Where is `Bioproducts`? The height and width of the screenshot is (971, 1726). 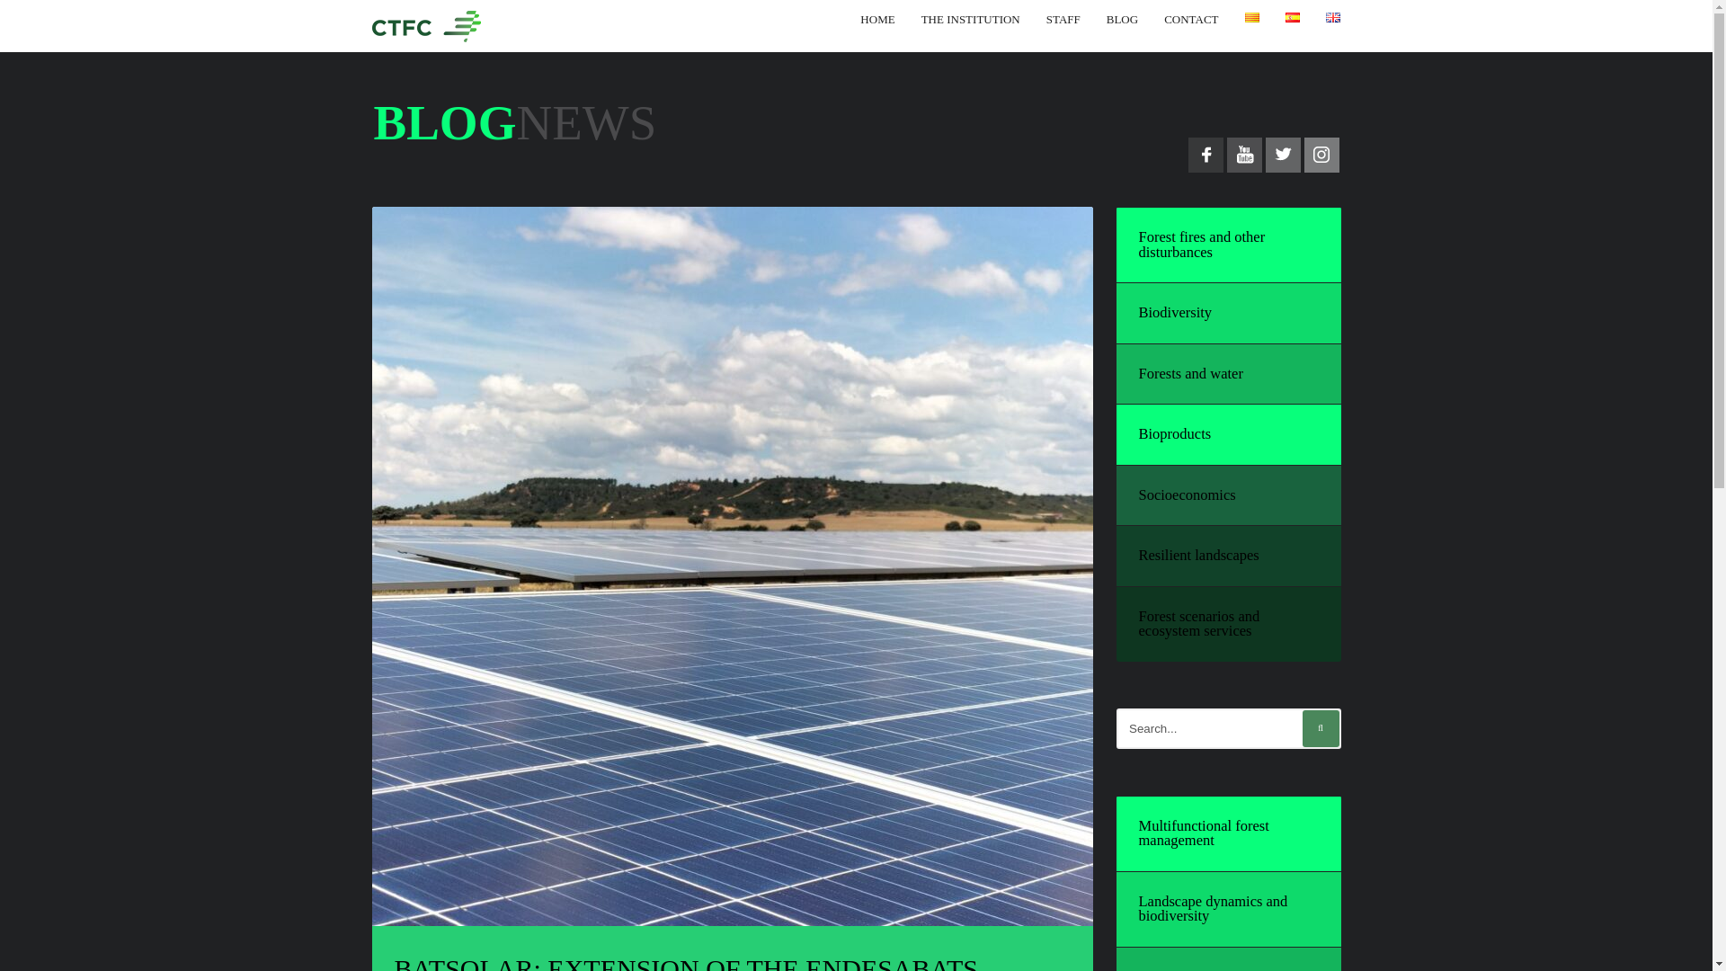 Bioproducts is located at coordinates (1174, 433).